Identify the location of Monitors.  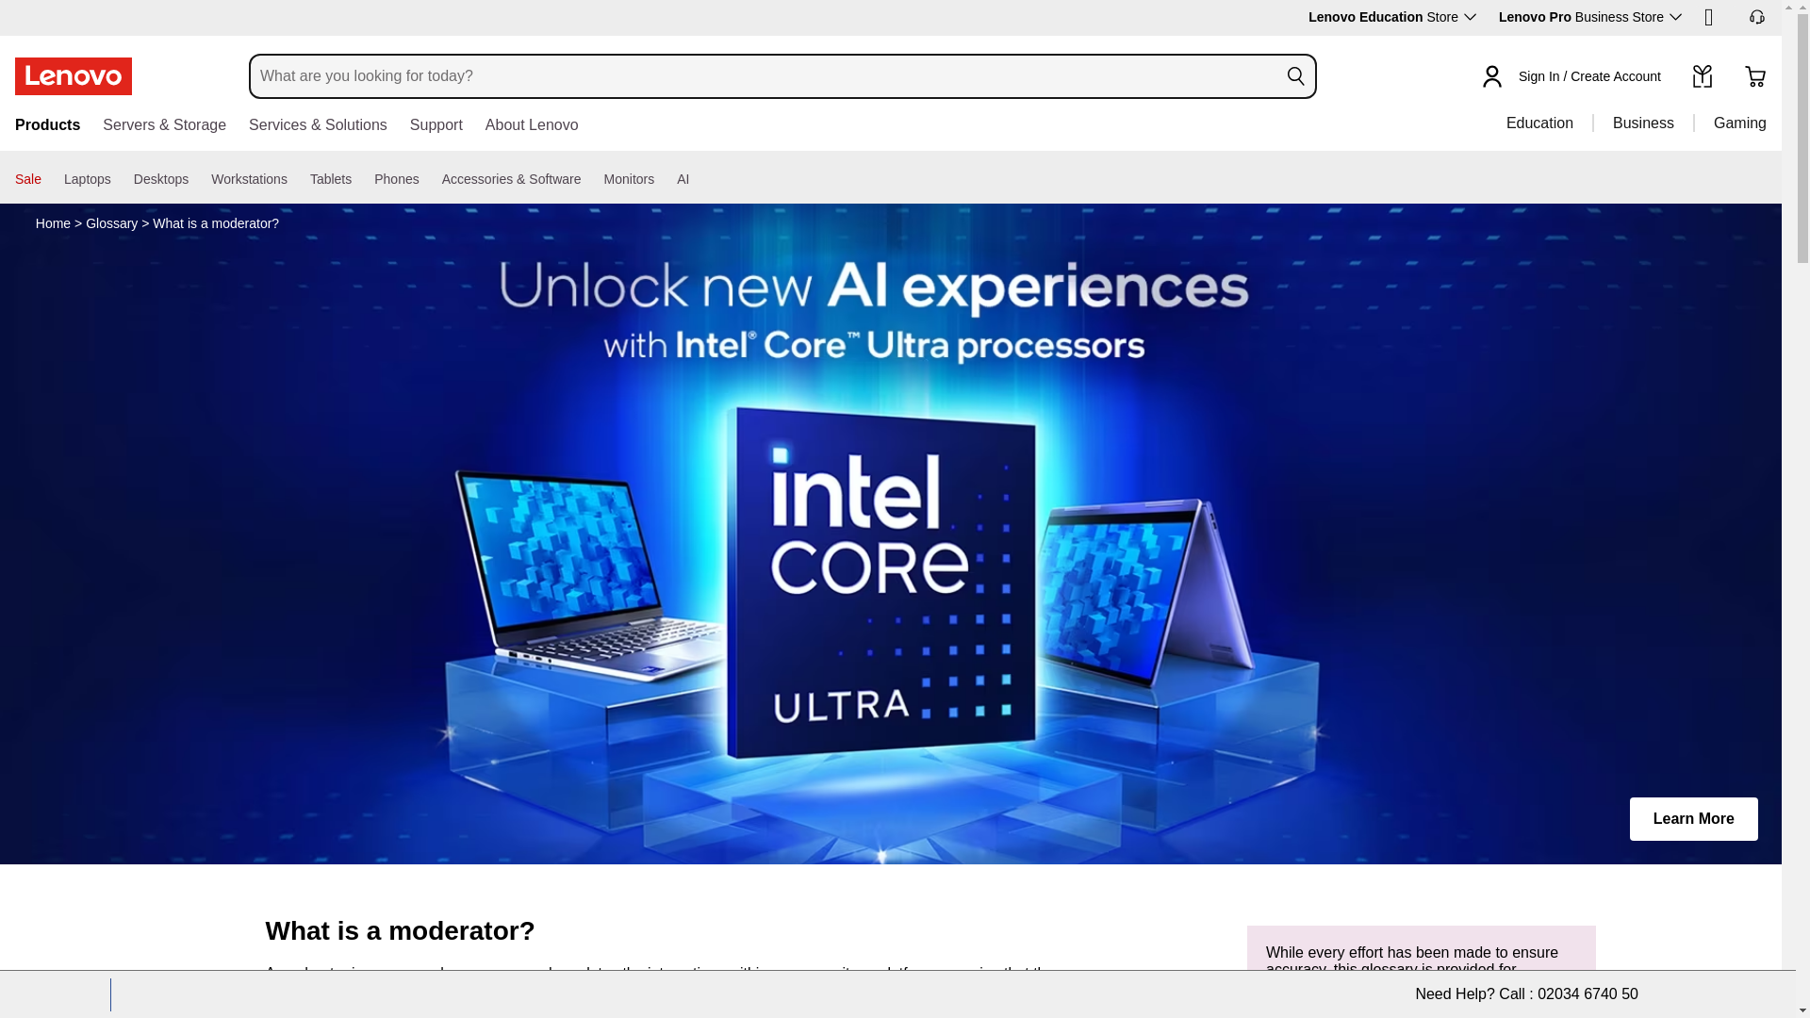
(630, 179).